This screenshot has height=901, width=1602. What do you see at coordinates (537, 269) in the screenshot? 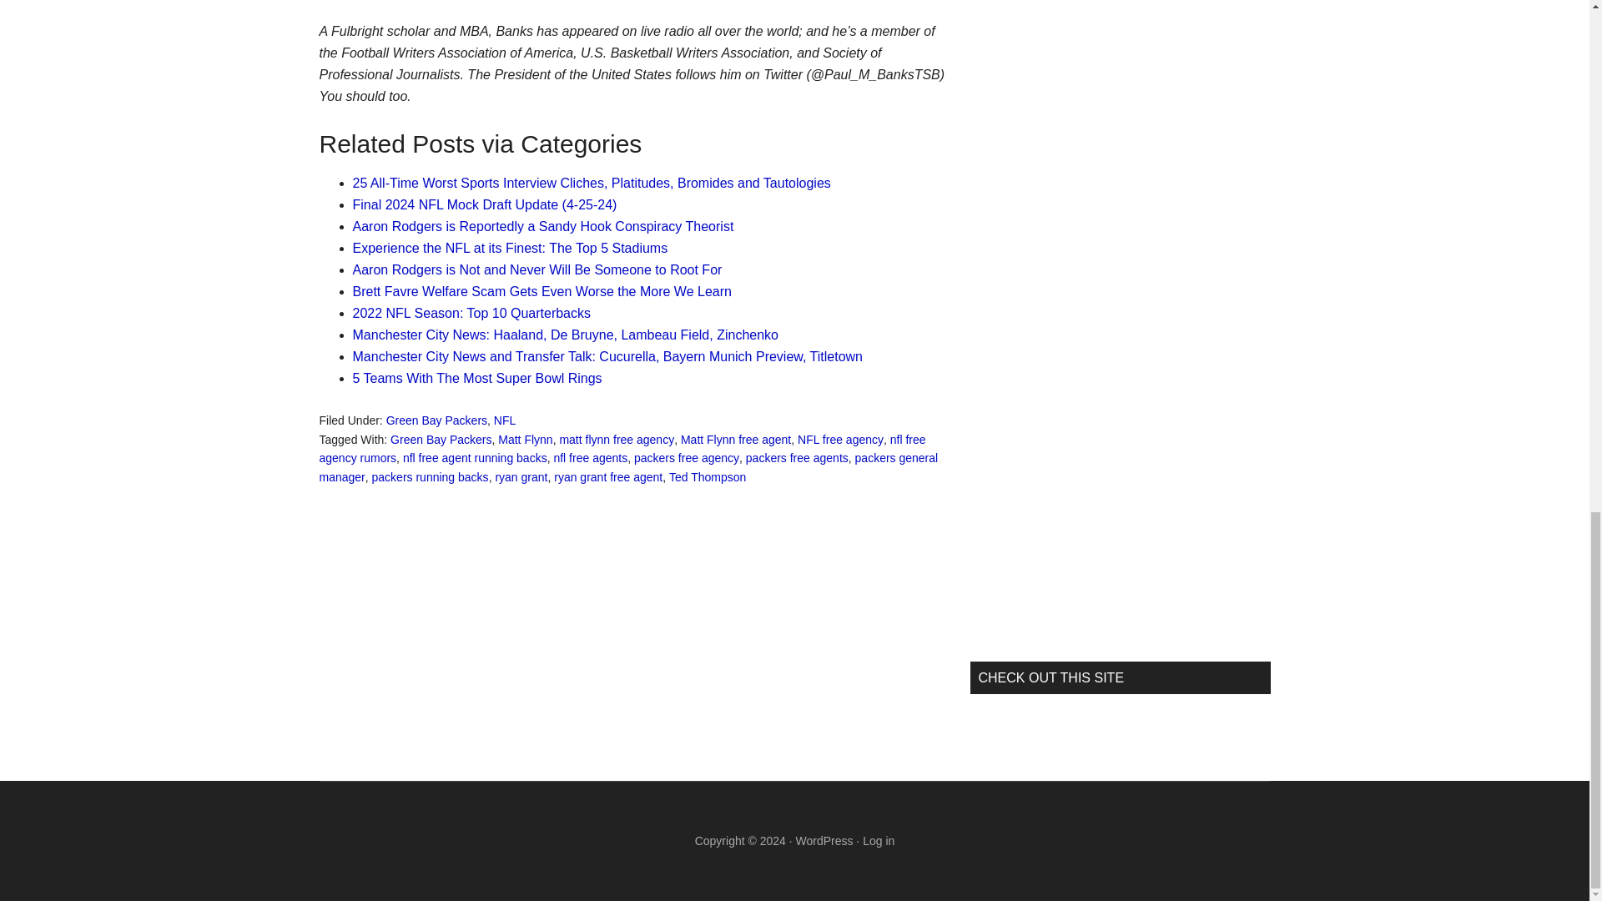
I see `Aaron Rodgers is Not and Never Will Be Someone to Root For` at bounding box center [537, 269].